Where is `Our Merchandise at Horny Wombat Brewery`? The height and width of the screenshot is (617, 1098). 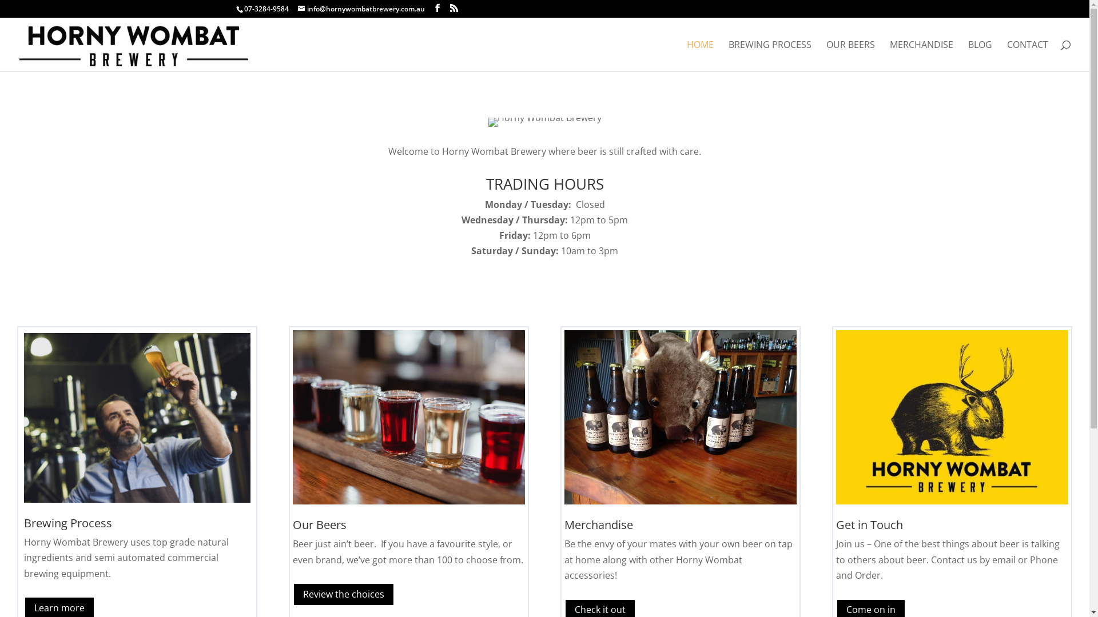
Our Merchandise at Horny Wombat Brewery is located at coordinates (681, 417).